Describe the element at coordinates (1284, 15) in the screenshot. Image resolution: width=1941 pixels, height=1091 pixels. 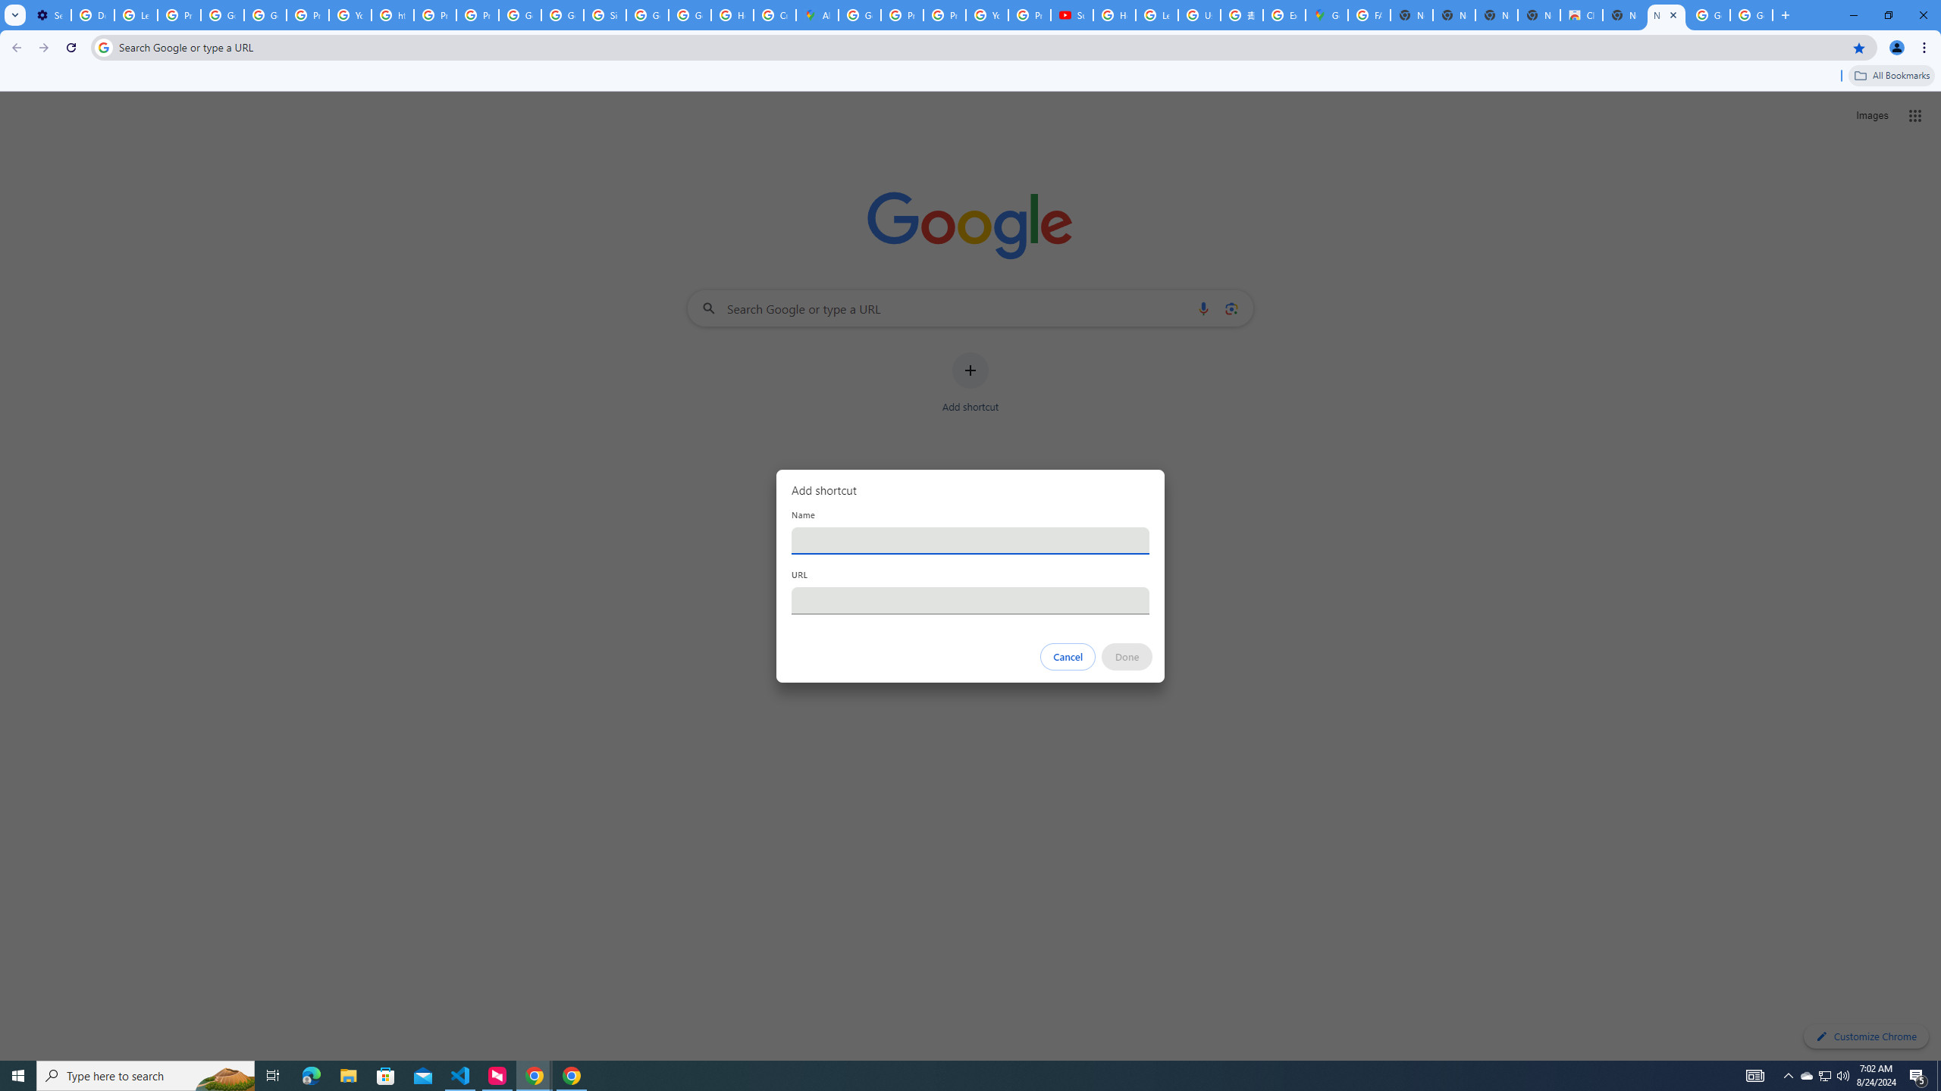
I see `Explore new street-level details - Google Maps Help` at that location.